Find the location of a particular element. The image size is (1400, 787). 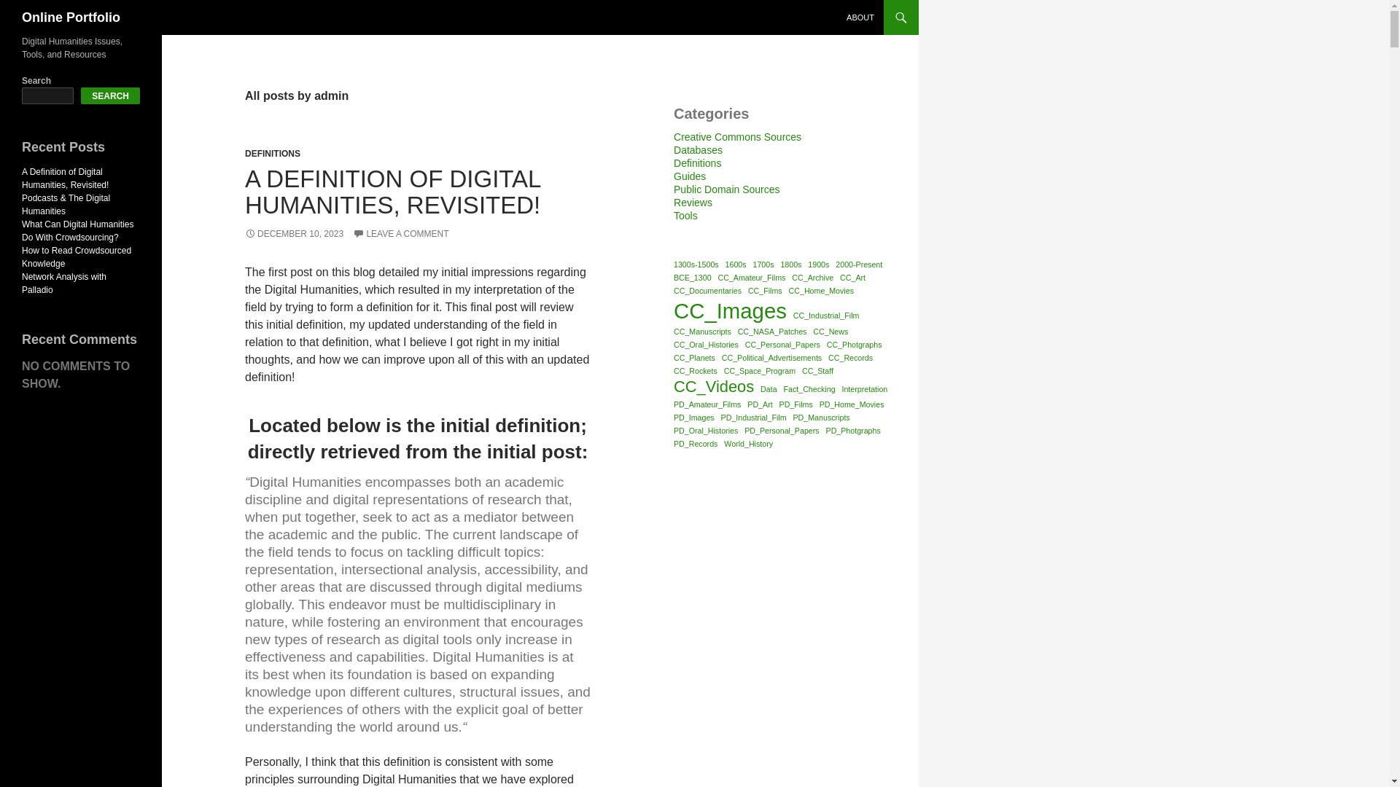

Online Portfolio is located at coordinates (71, 17).